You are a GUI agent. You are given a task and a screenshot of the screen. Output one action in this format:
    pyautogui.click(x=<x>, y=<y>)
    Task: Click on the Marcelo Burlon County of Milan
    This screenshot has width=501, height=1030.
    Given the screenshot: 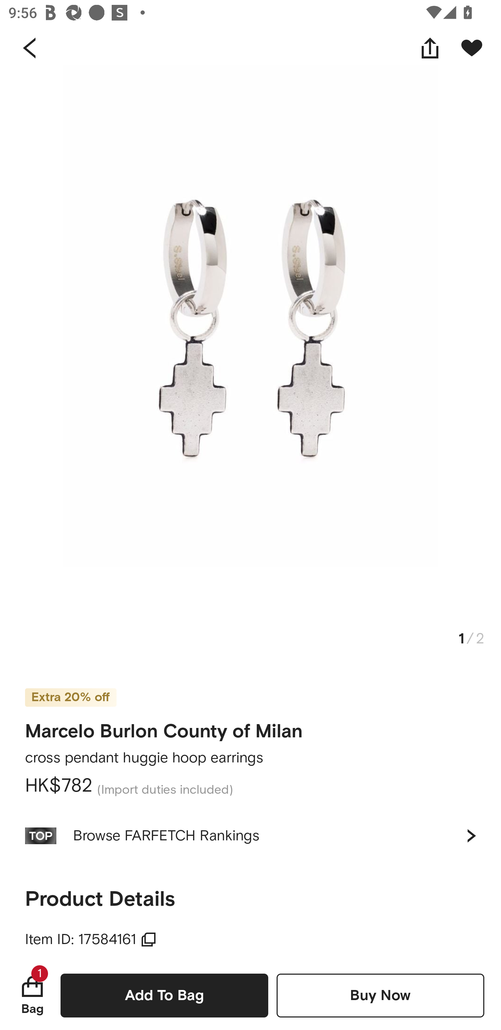 What is the action you would take?
    pyautogui.click(x=164, y=731)
    